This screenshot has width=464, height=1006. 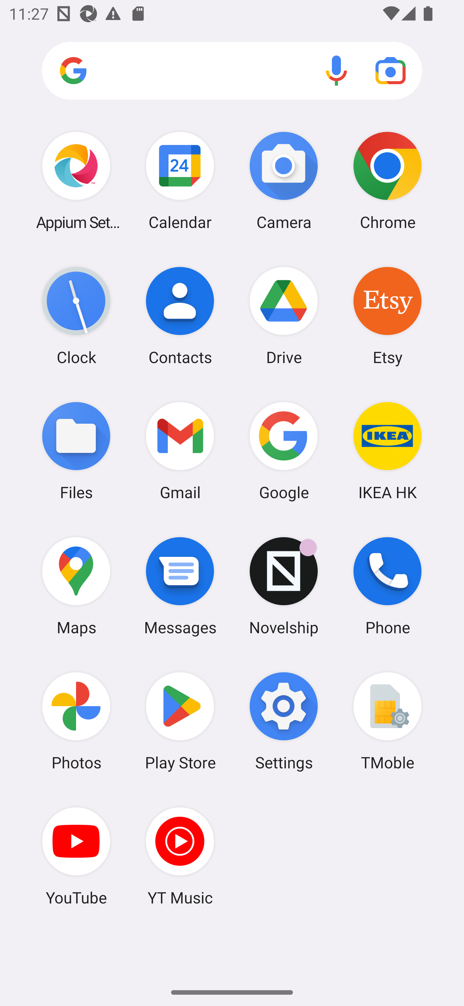 I want to click on Photos, so click(x=76, y=721).